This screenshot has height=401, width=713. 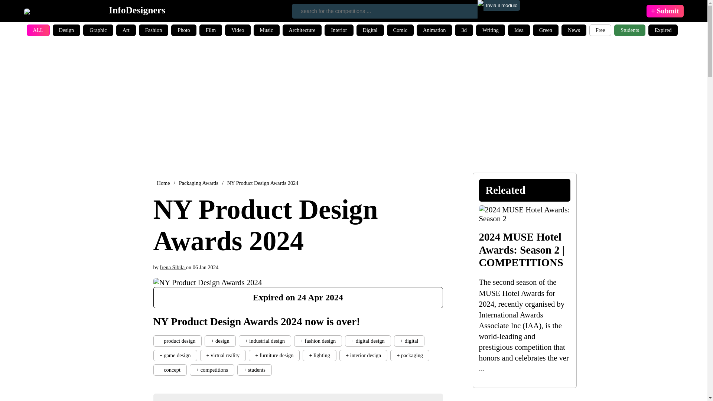 I want to click on Writing, so click(x=490, y=30).